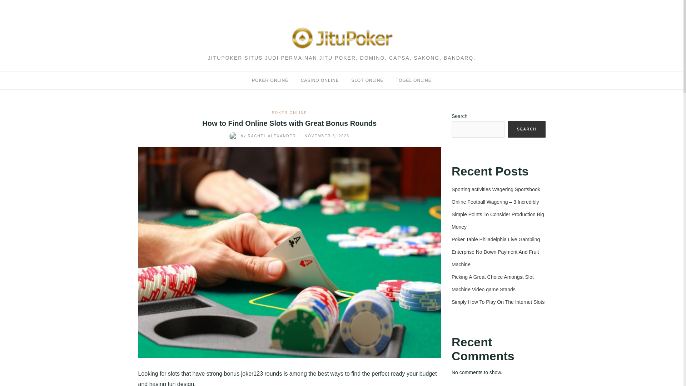  What do you see at coordinates (320, 80) in the screenshot?
I see `CASINO ONLINE` at bounding box center [320, 80].